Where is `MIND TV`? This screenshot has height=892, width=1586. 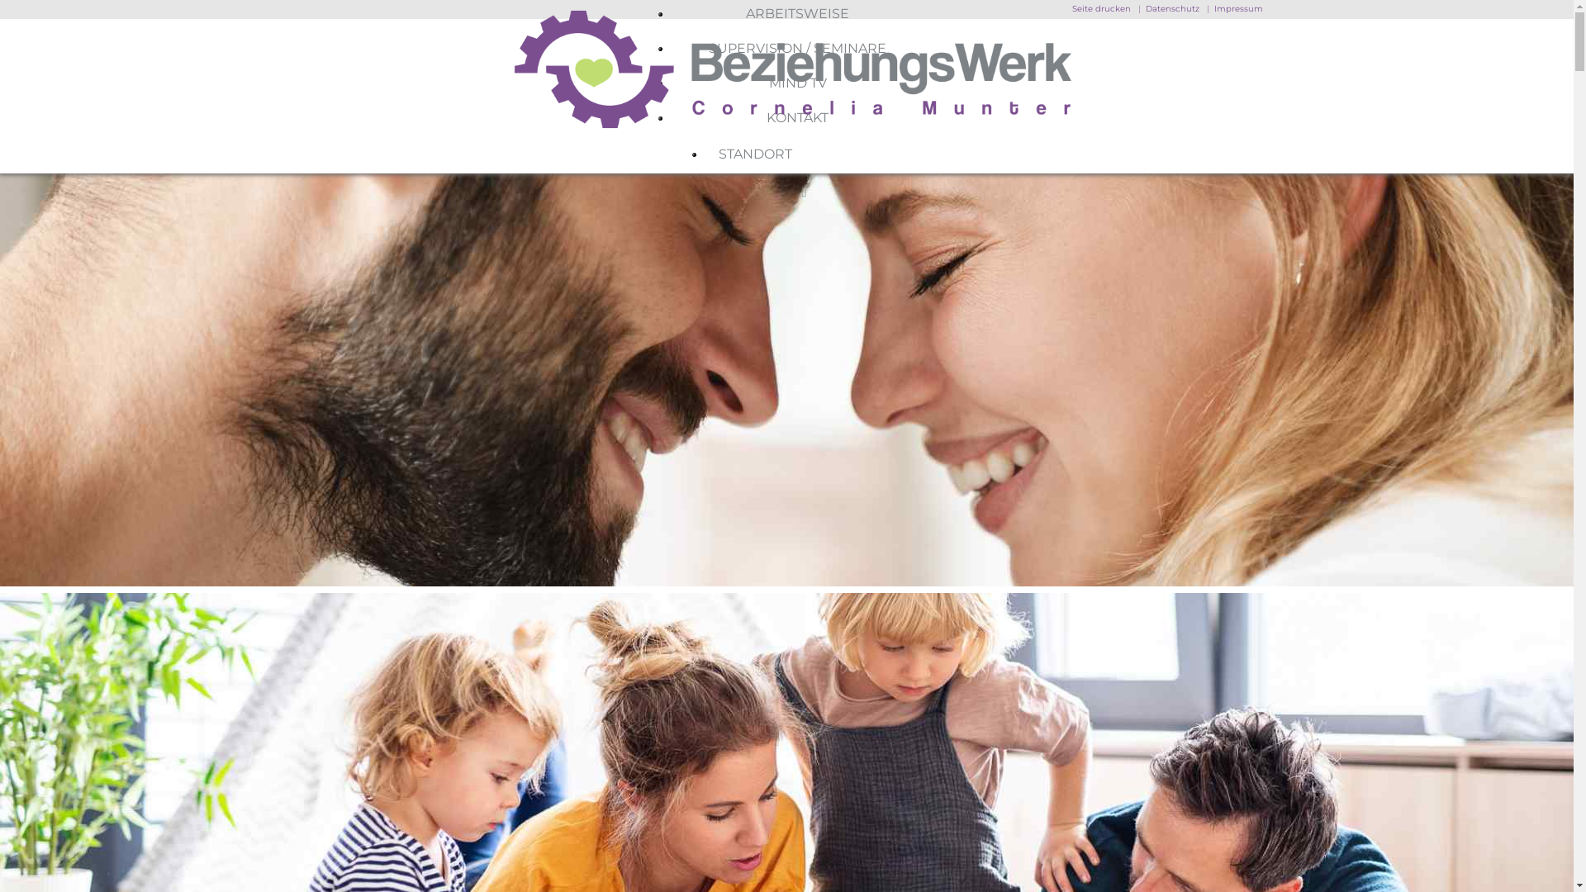 MIND TV is located at coordinates (797, 83).